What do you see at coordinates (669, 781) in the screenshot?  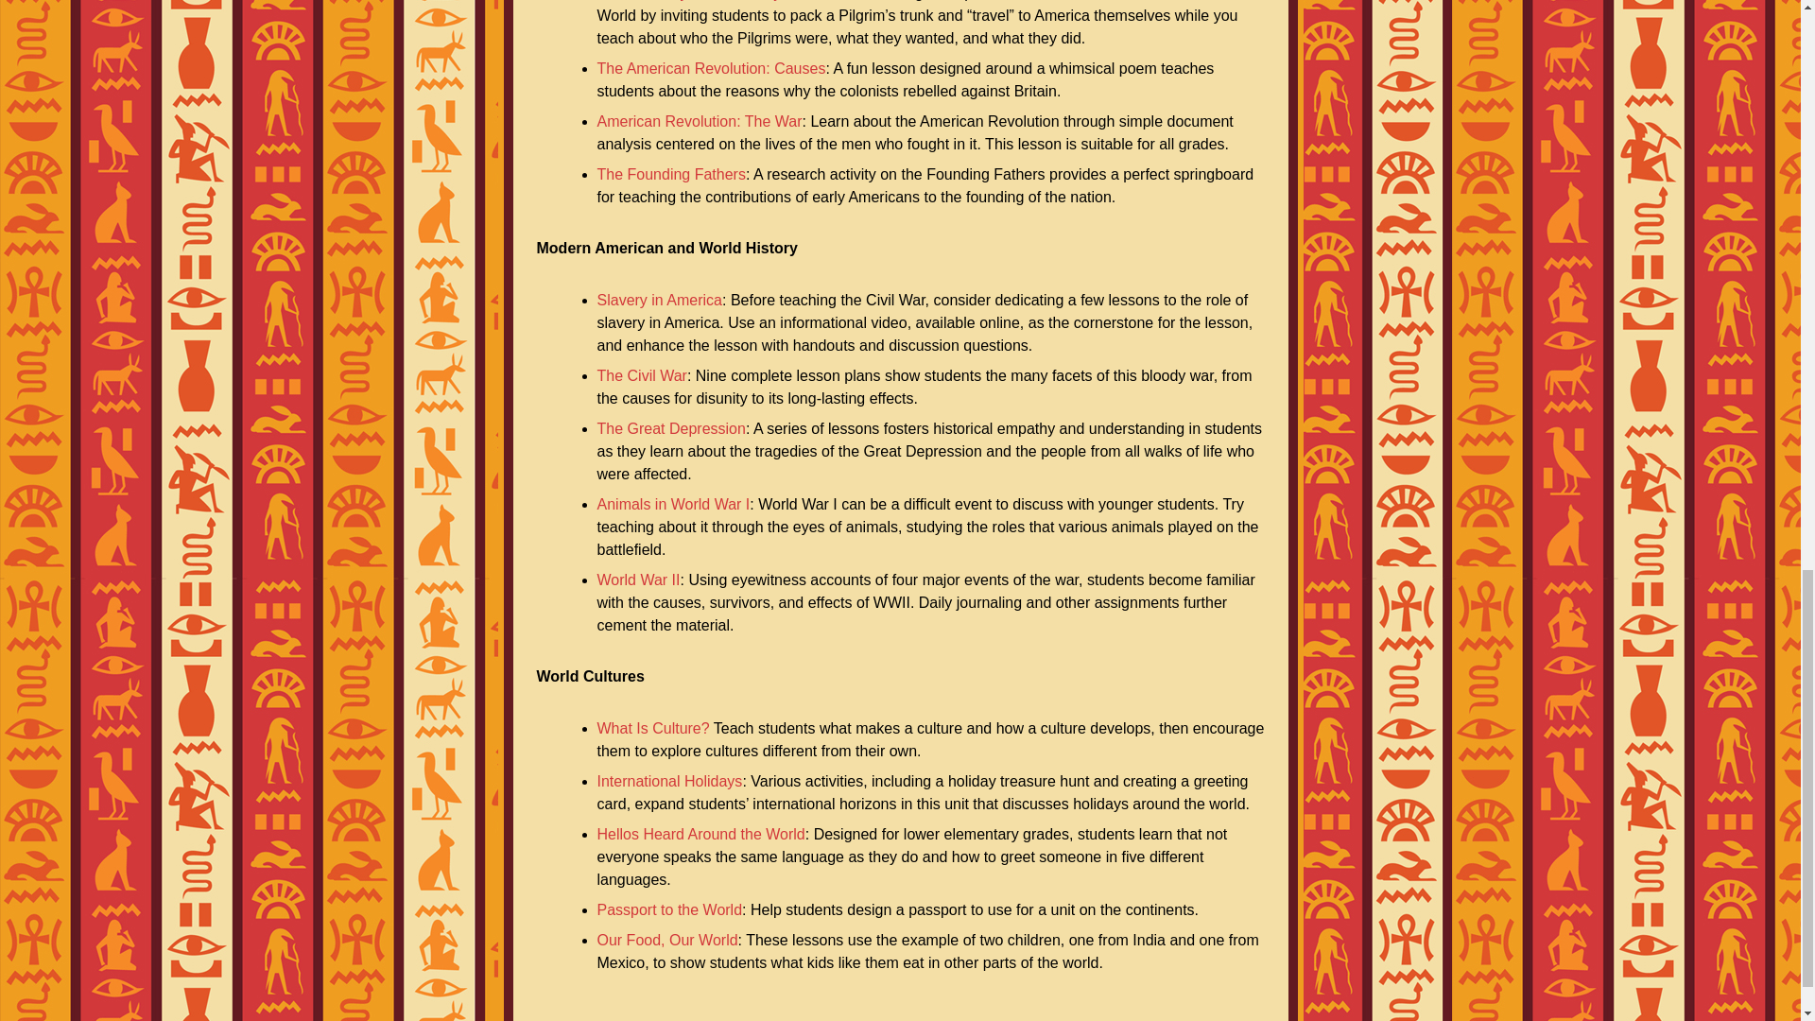 I see `International Holidays` at bounding box center [669, 781].